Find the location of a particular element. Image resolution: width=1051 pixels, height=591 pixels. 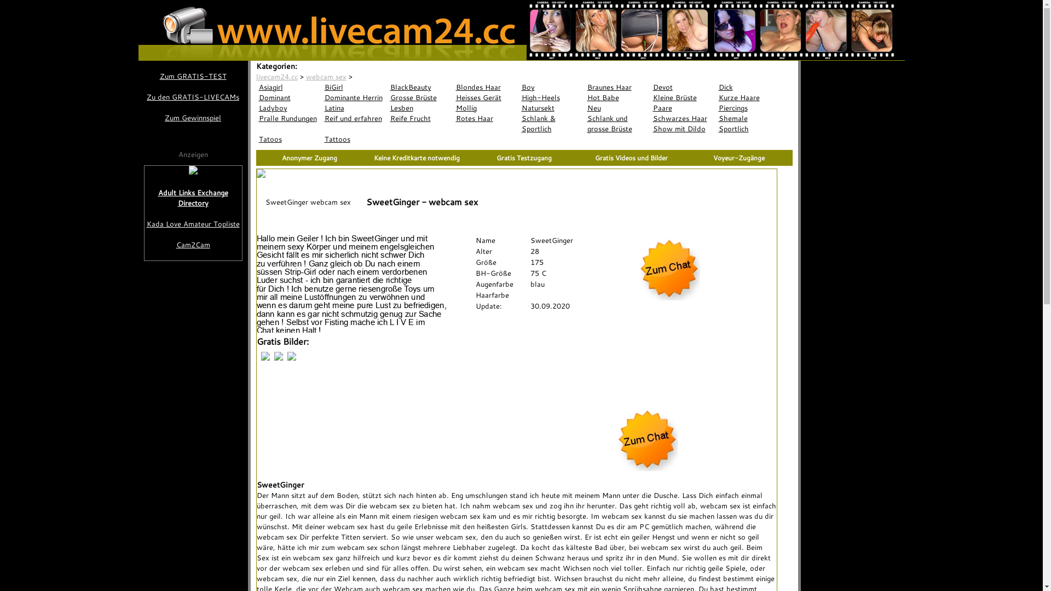

Rotes Haar is located at coordinates (486, 118).